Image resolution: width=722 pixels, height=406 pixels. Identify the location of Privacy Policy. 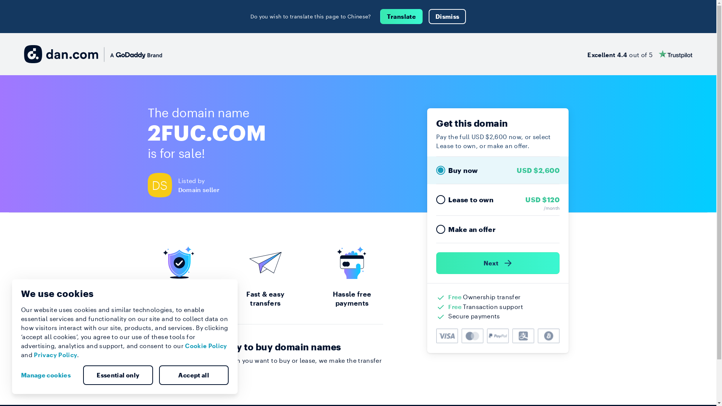
(56, 355).